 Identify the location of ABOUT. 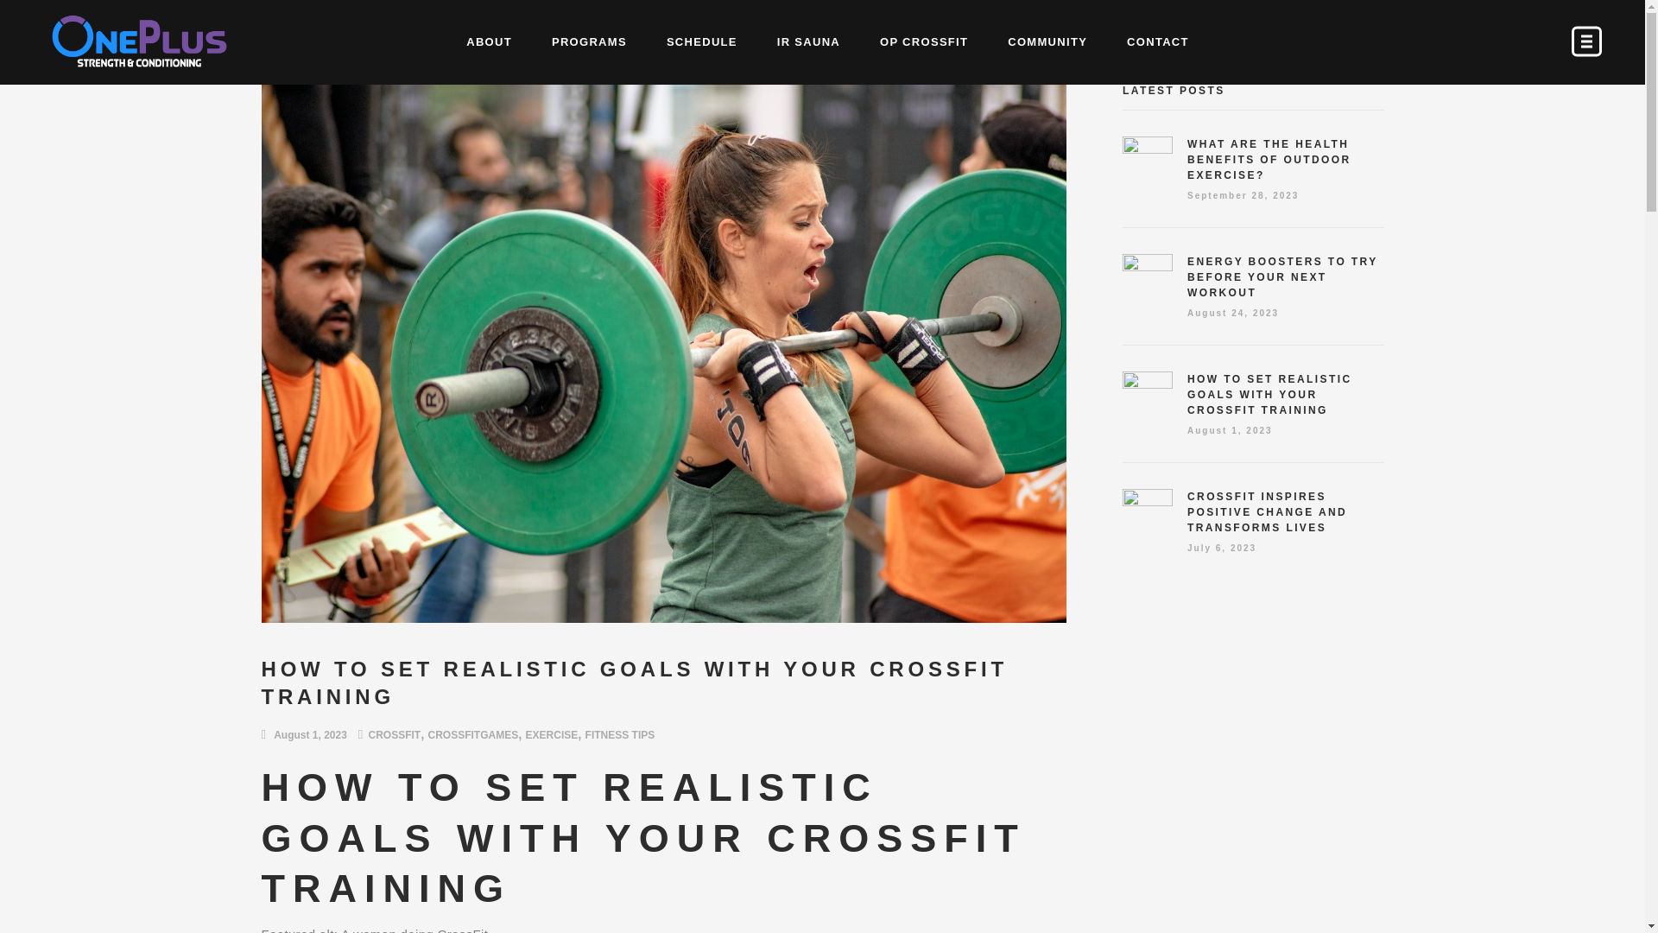
(489, 42).